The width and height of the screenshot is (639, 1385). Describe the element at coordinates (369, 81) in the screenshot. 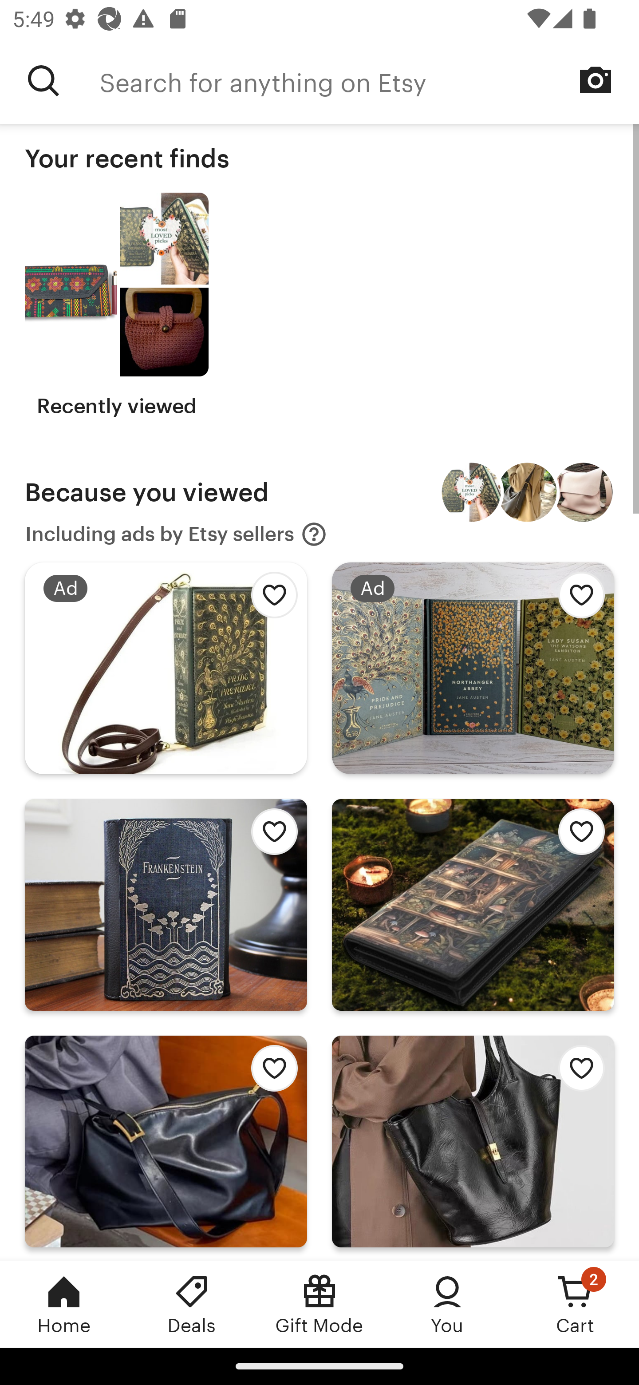

I see `Search for anything on Etsy` at that location.